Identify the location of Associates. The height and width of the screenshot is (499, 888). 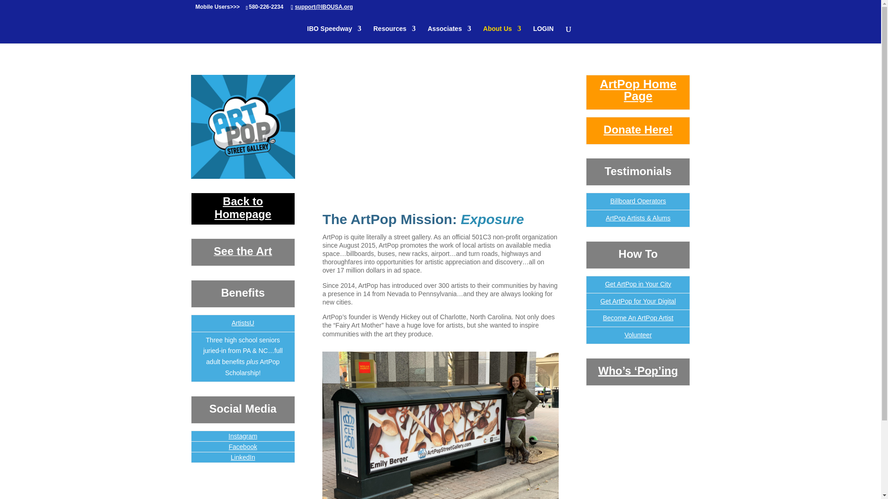
(450, 34).